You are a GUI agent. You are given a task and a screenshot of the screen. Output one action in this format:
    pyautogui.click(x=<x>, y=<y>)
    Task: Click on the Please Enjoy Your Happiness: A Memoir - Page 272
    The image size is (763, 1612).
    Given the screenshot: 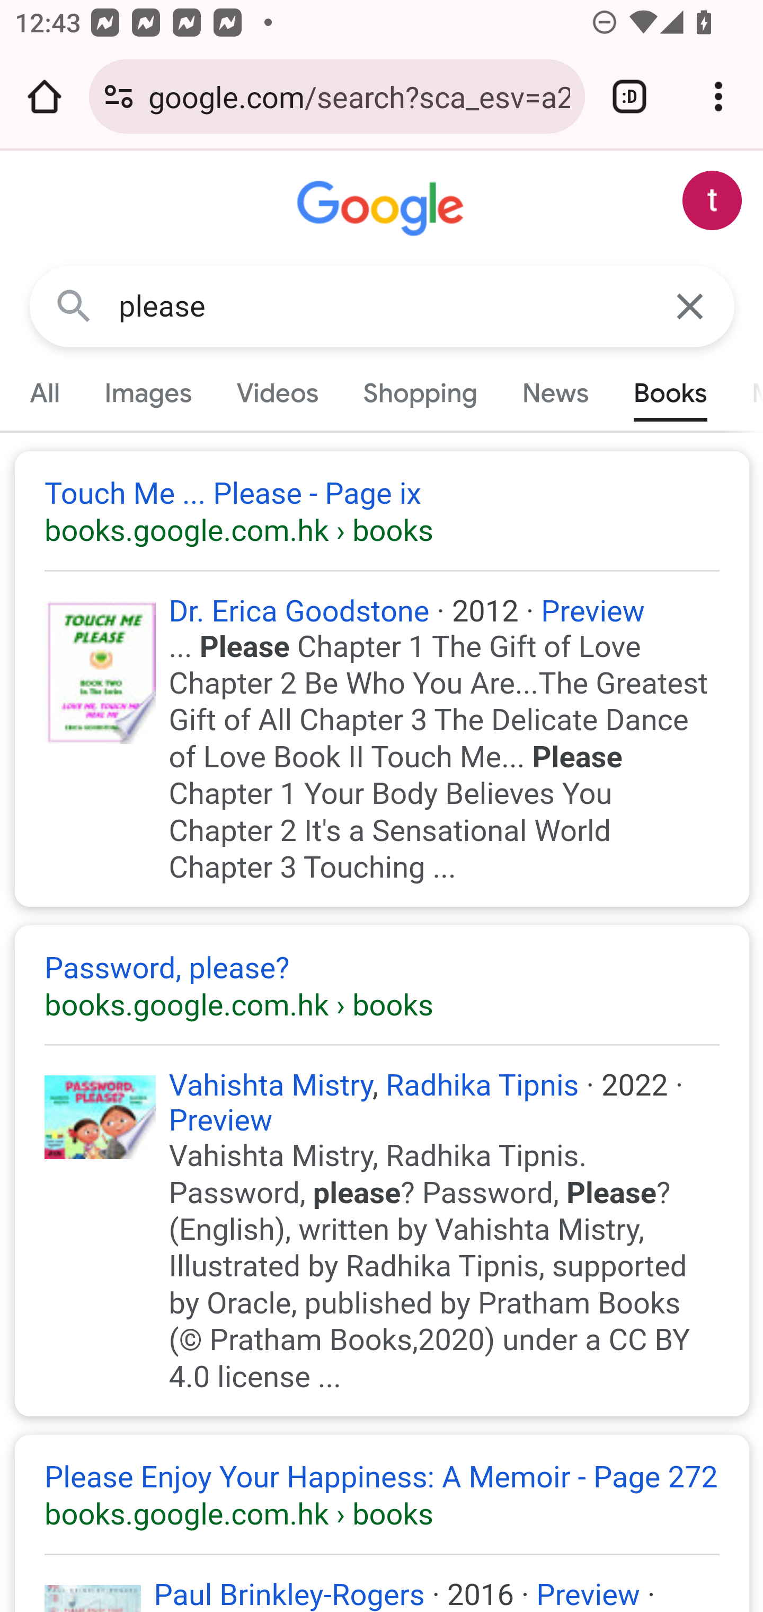 What is the action you would take?
    pyautogui.click(x=383, y=1495)
    